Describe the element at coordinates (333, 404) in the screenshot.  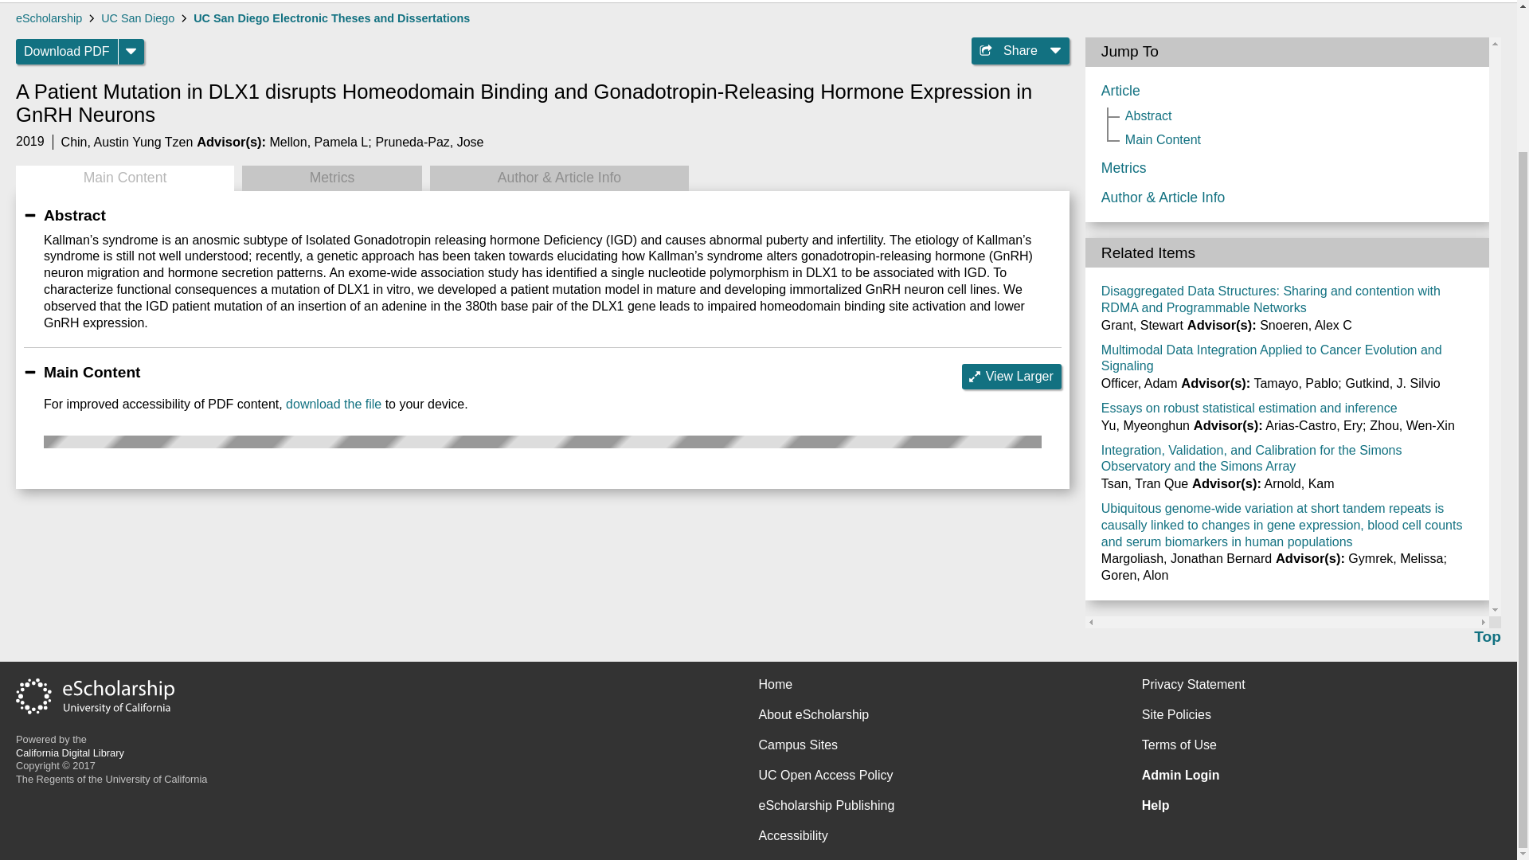
I see `download the file` at that location.